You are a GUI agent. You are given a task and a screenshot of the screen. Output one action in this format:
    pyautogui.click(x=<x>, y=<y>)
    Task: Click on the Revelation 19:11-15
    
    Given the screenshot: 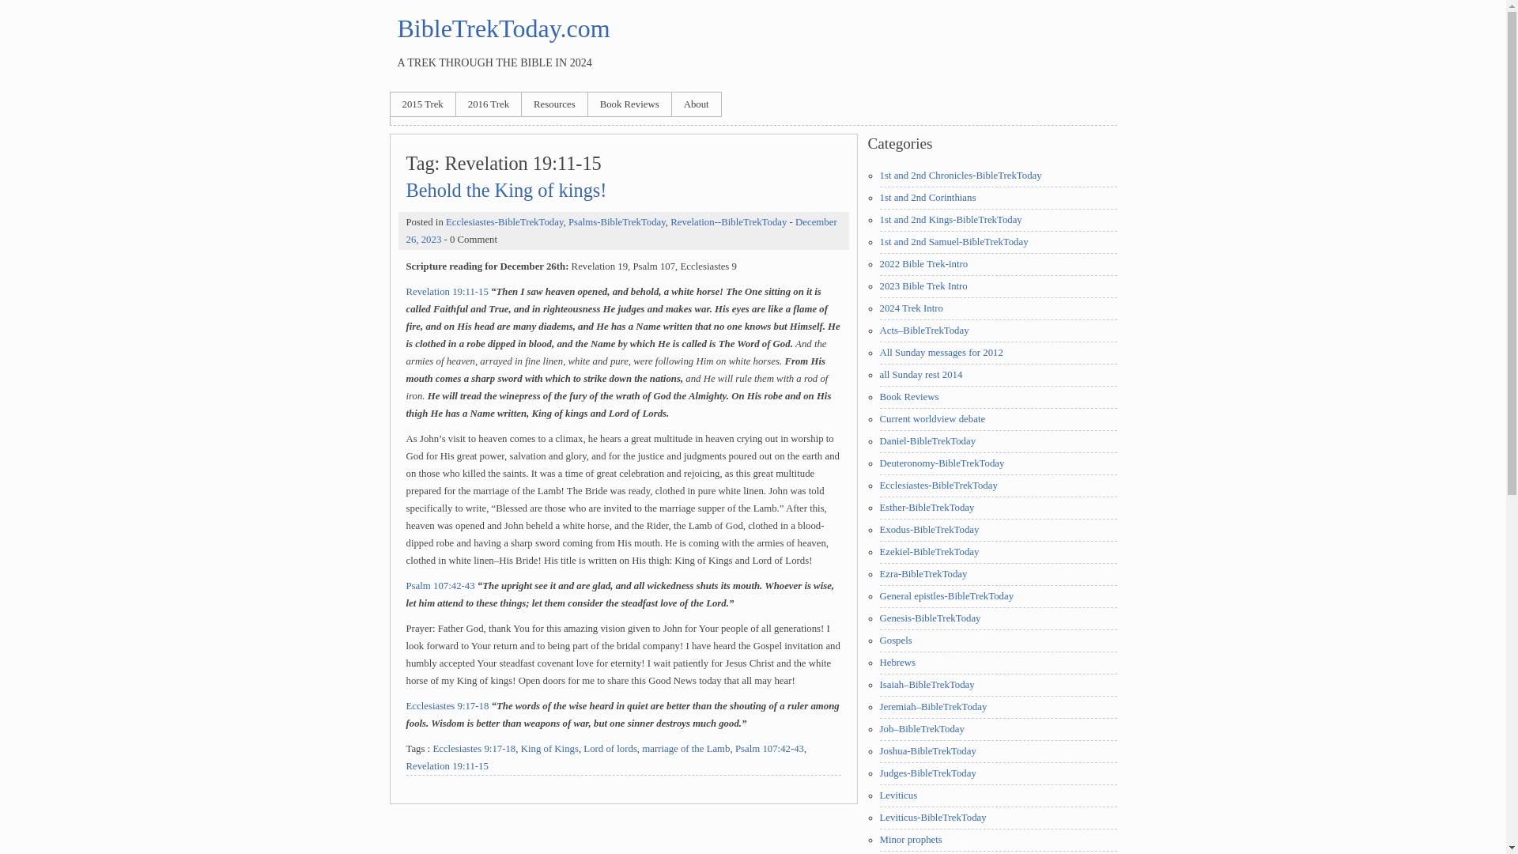 What is the action you would take?
    pyautogui.click(x=447, y=291)
    